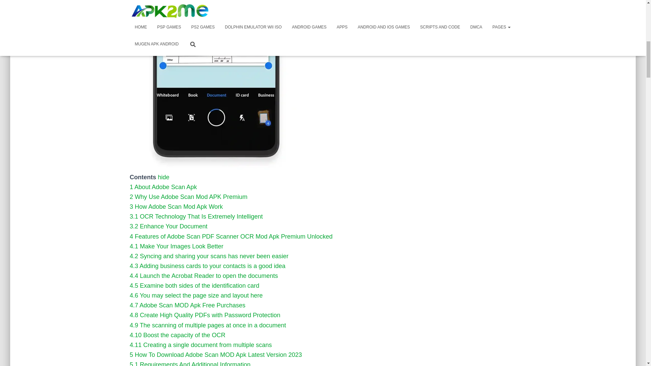  Describe the element at coordinates (194, 285) in the screenshot. I see `4.5 Examine both sides of the identification card` at that location.